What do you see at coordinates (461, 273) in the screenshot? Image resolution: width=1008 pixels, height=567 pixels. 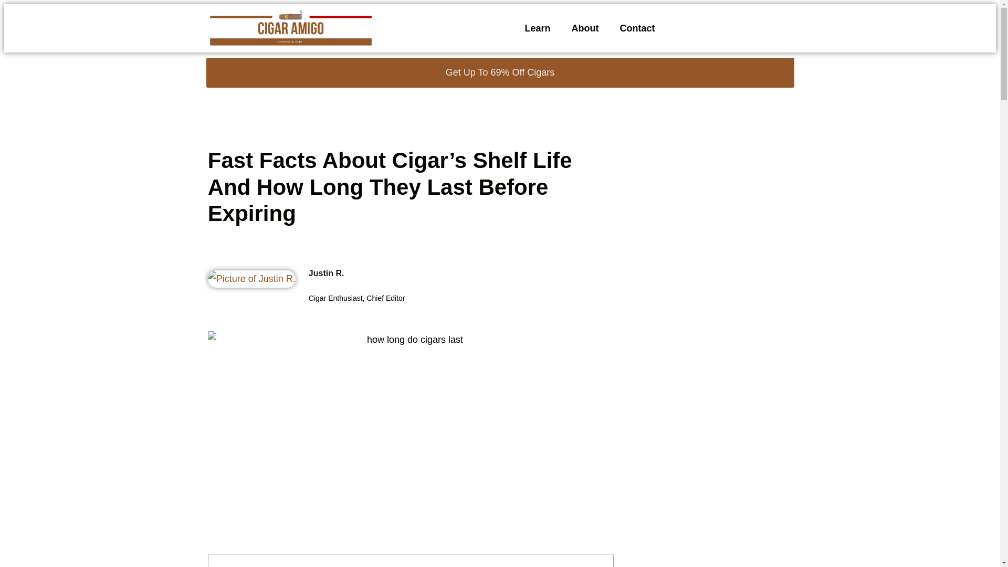 I see `Justin R.` at bounding box center [461, 273].